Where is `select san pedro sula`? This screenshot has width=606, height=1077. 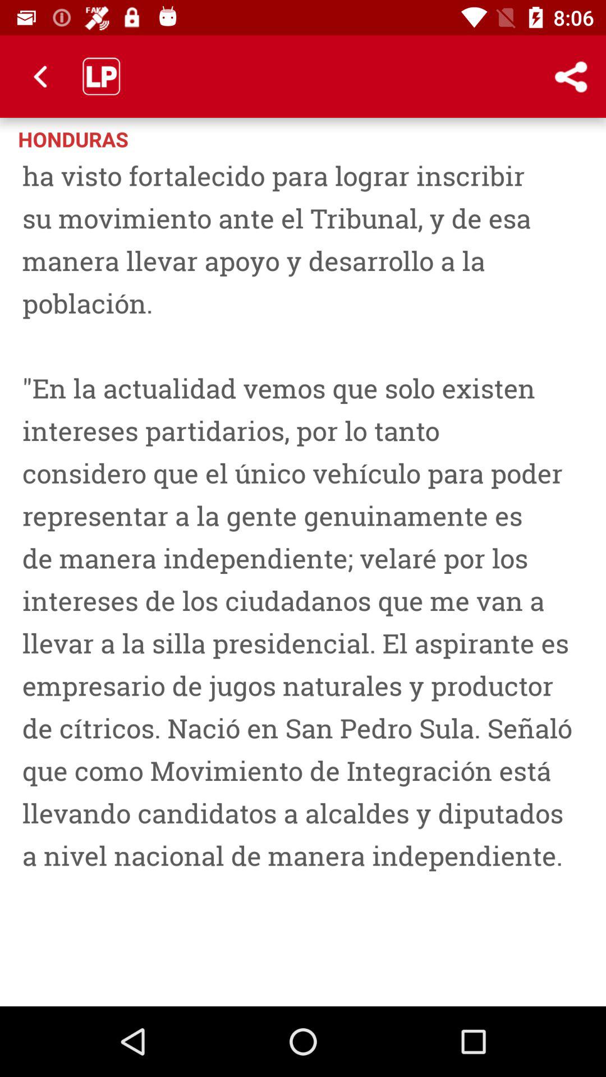
select san pedro sula is located at coordinates (303, 576).